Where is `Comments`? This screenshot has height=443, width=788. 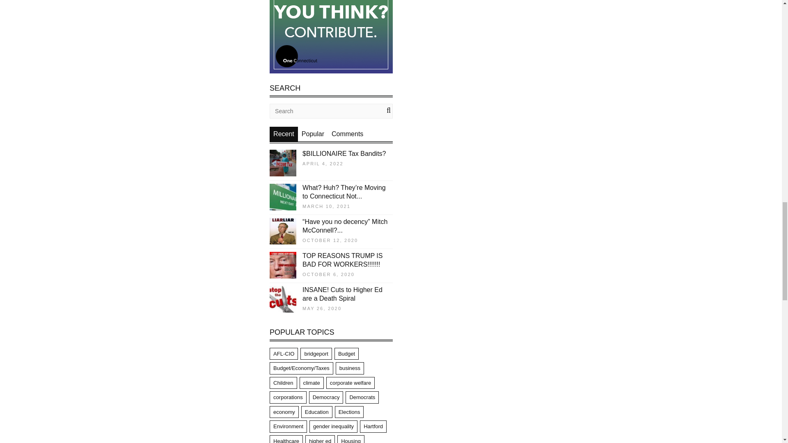
Comments is located at coordinates (347, 134).